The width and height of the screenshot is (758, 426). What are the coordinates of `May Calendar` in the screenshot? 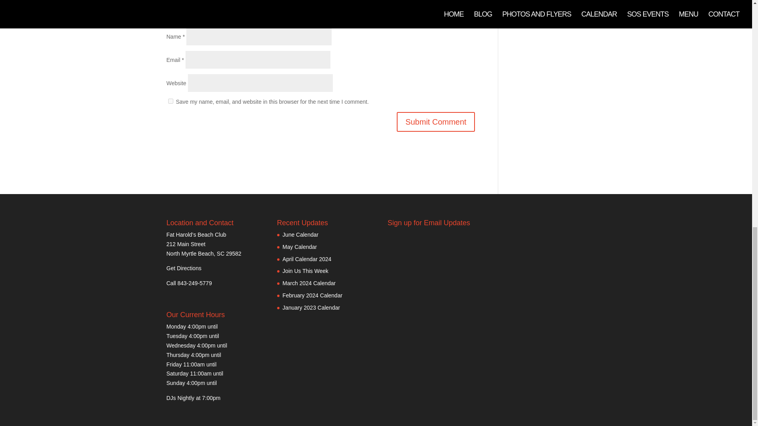 It's located at (300, 247).